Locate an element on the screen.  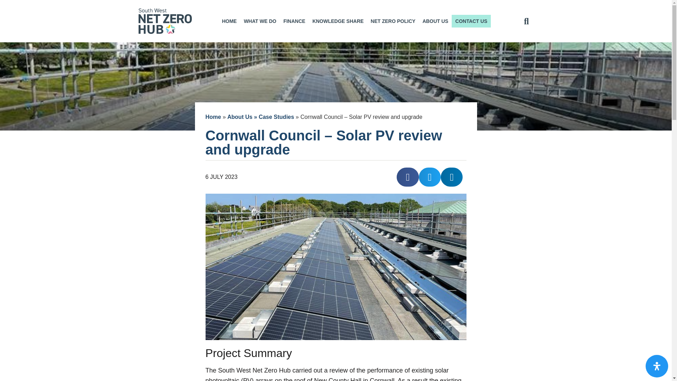
ABOUT US is located at coordinates (435, 21).